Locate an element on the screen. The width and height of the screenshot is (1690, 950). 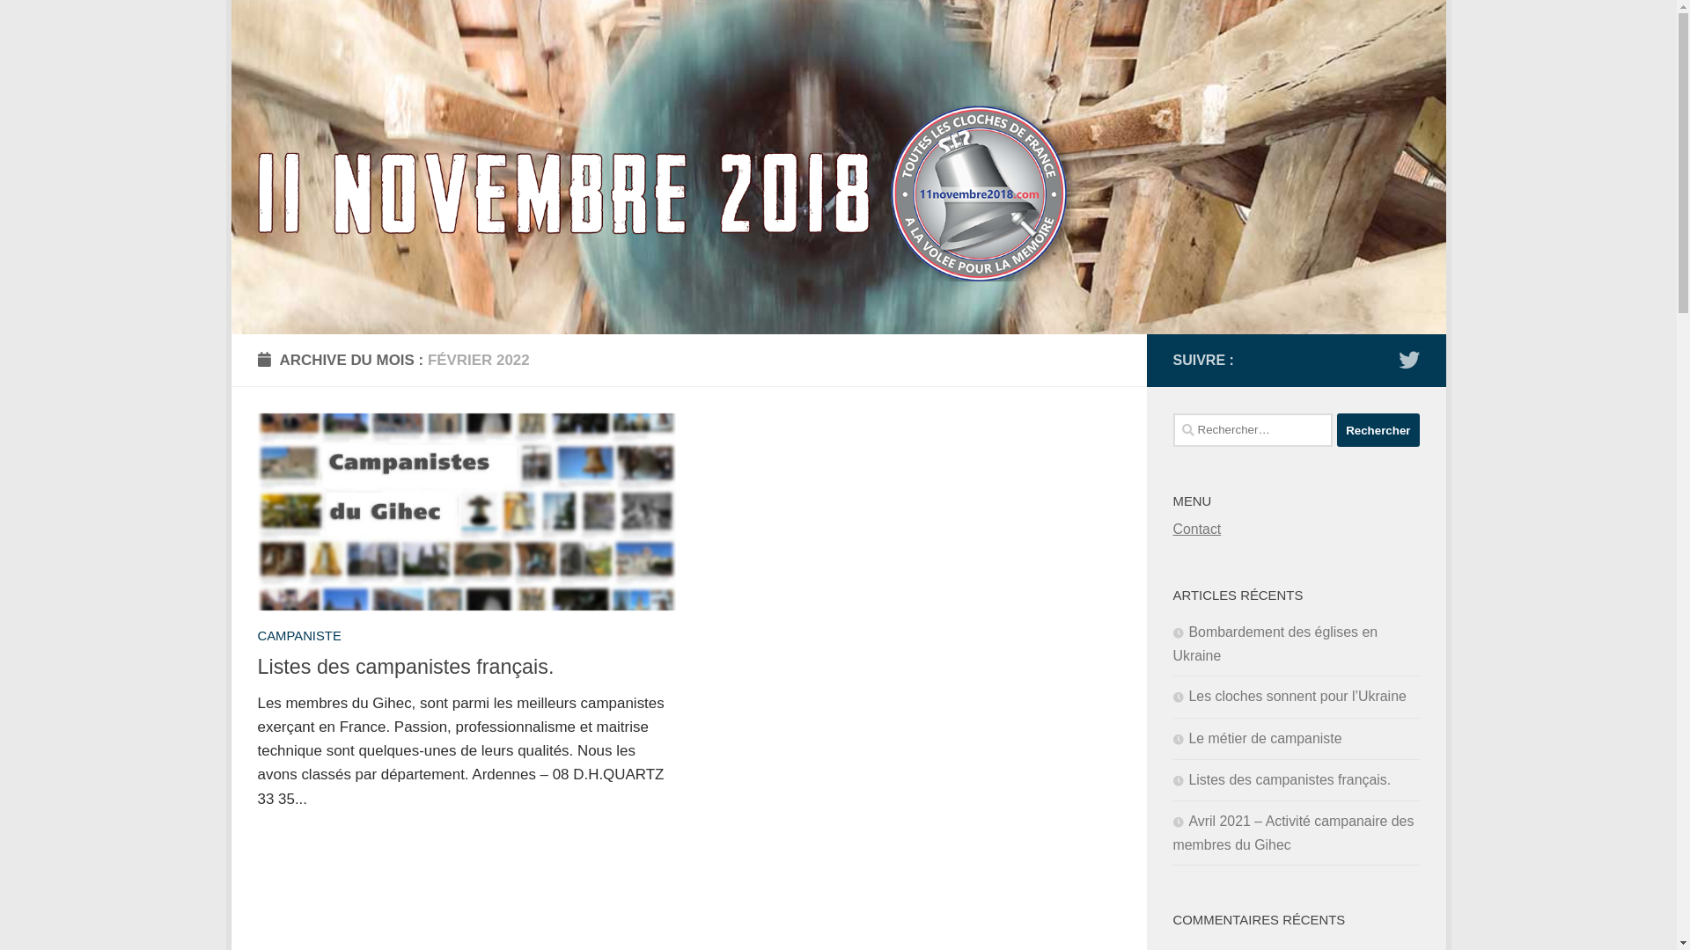
Contact is located at coordinates (1197, 530).